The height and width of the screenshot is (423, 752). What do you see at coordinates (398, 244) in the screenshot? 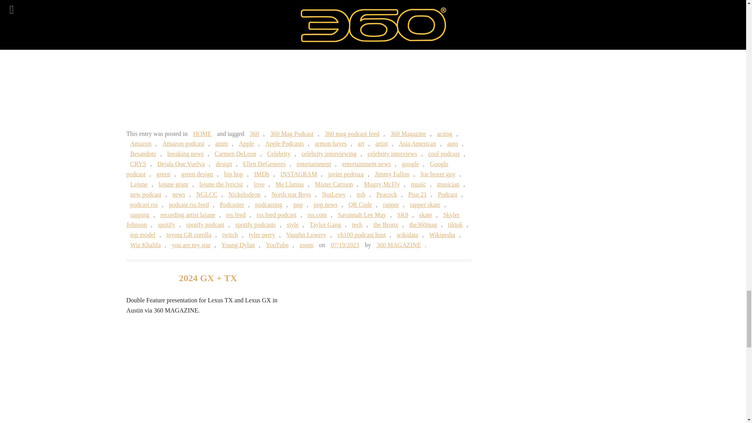
I see `View all posts by 360 MAGAZINE` at bounding box center [398, 244].